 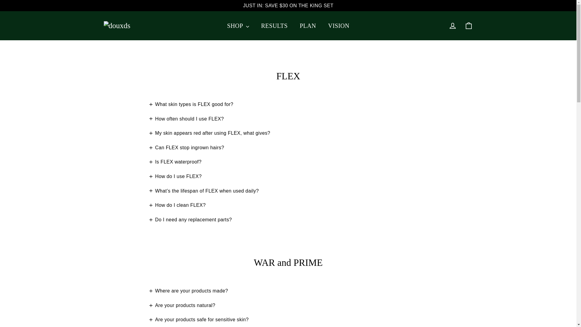 What do you see at coordinates (186, 148) in the screenshot?
I see `Can FLEX stop ingrown hairs?` at bounding box center [186, 148].